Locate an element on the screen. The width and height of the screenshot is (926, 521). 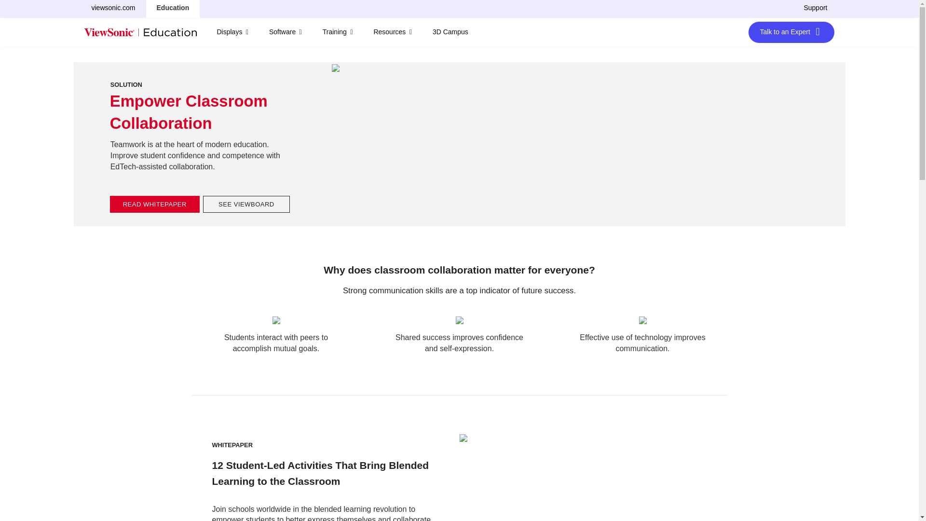
Education is located at coordinates (173, 8).